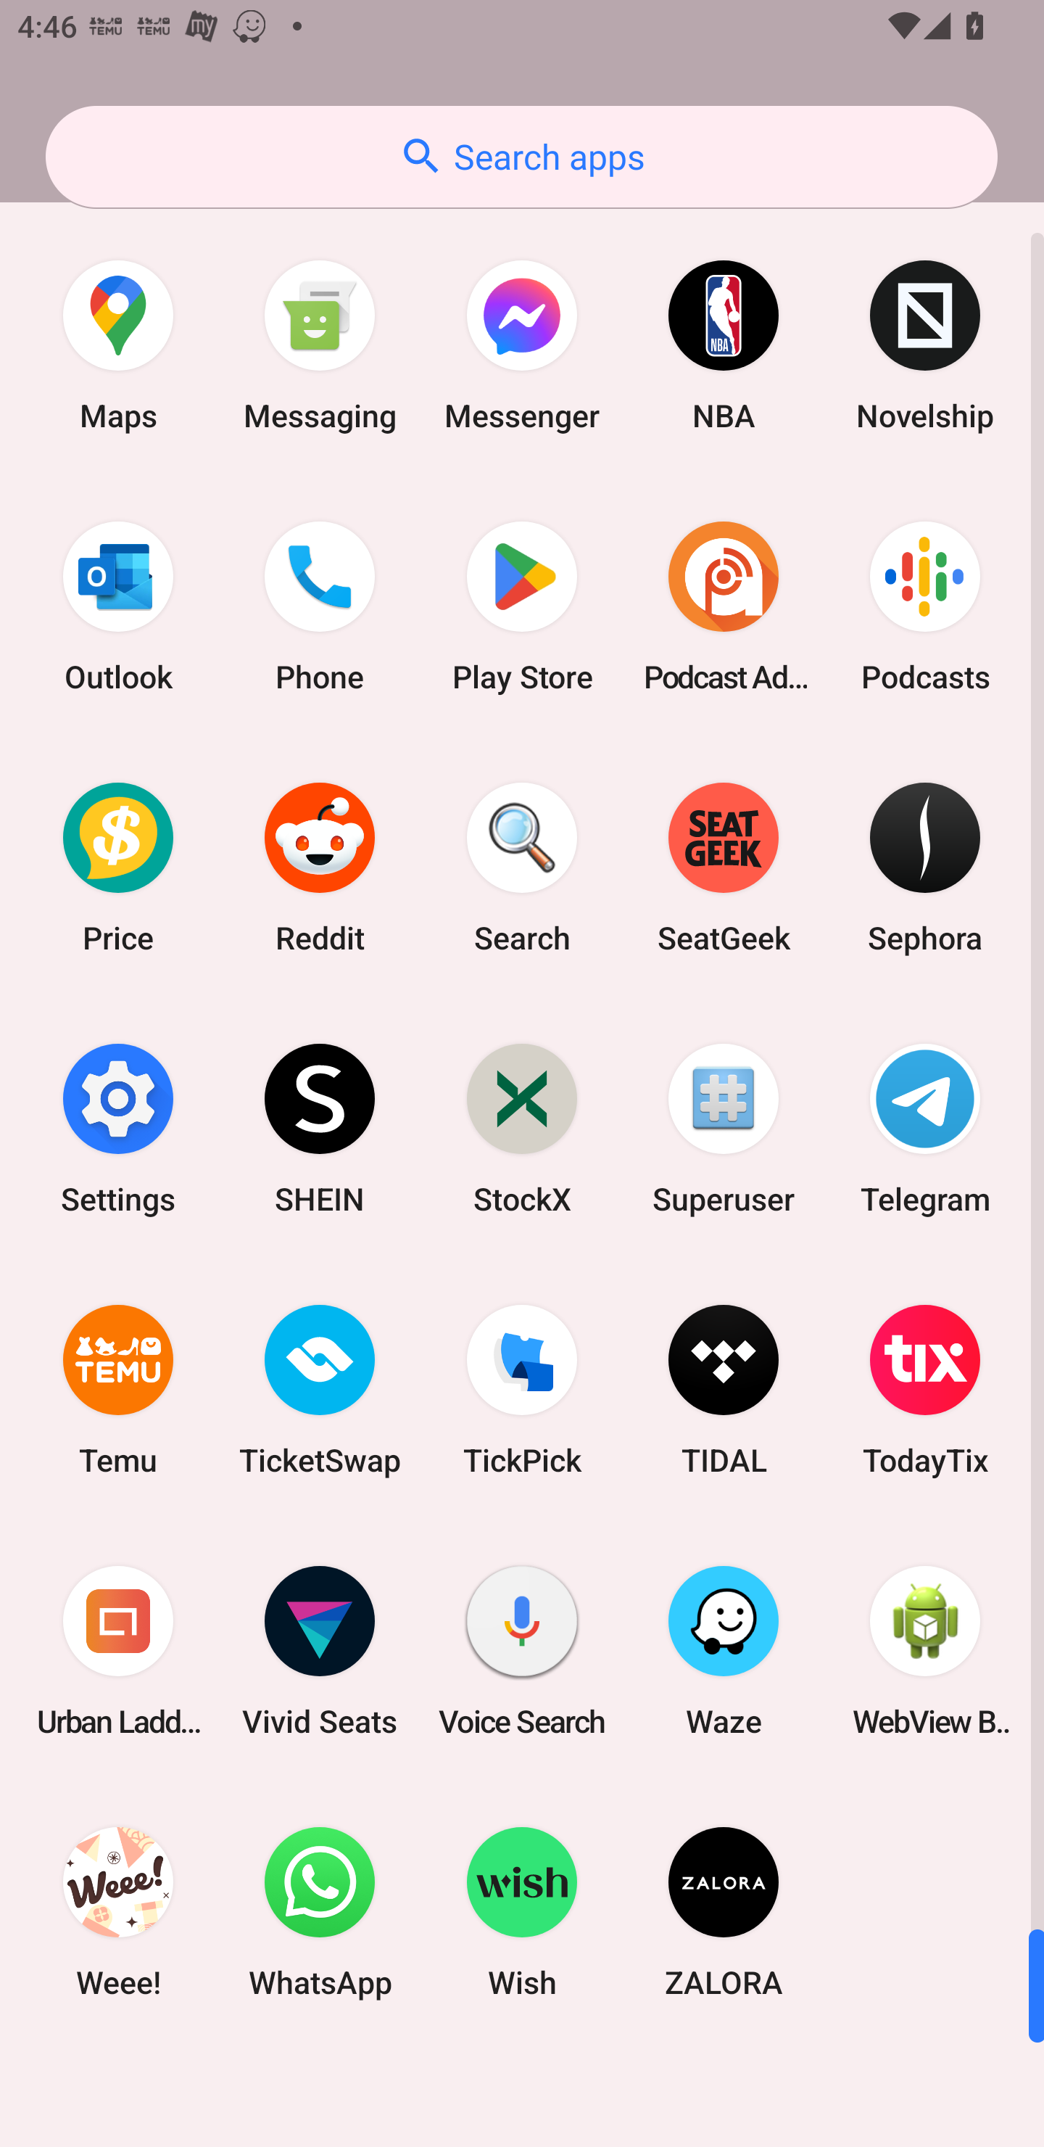 This screenshot has width=1044, height=2147. What do you see at coordinates (118, 868) in the screenshot?
I see `Price` at bounding box center [118, 868].